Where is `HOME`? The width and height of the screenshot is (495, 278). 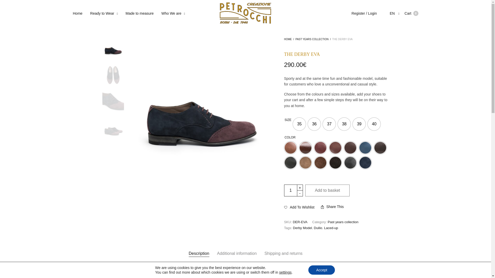
HOME is located at coordinates (173, 13).